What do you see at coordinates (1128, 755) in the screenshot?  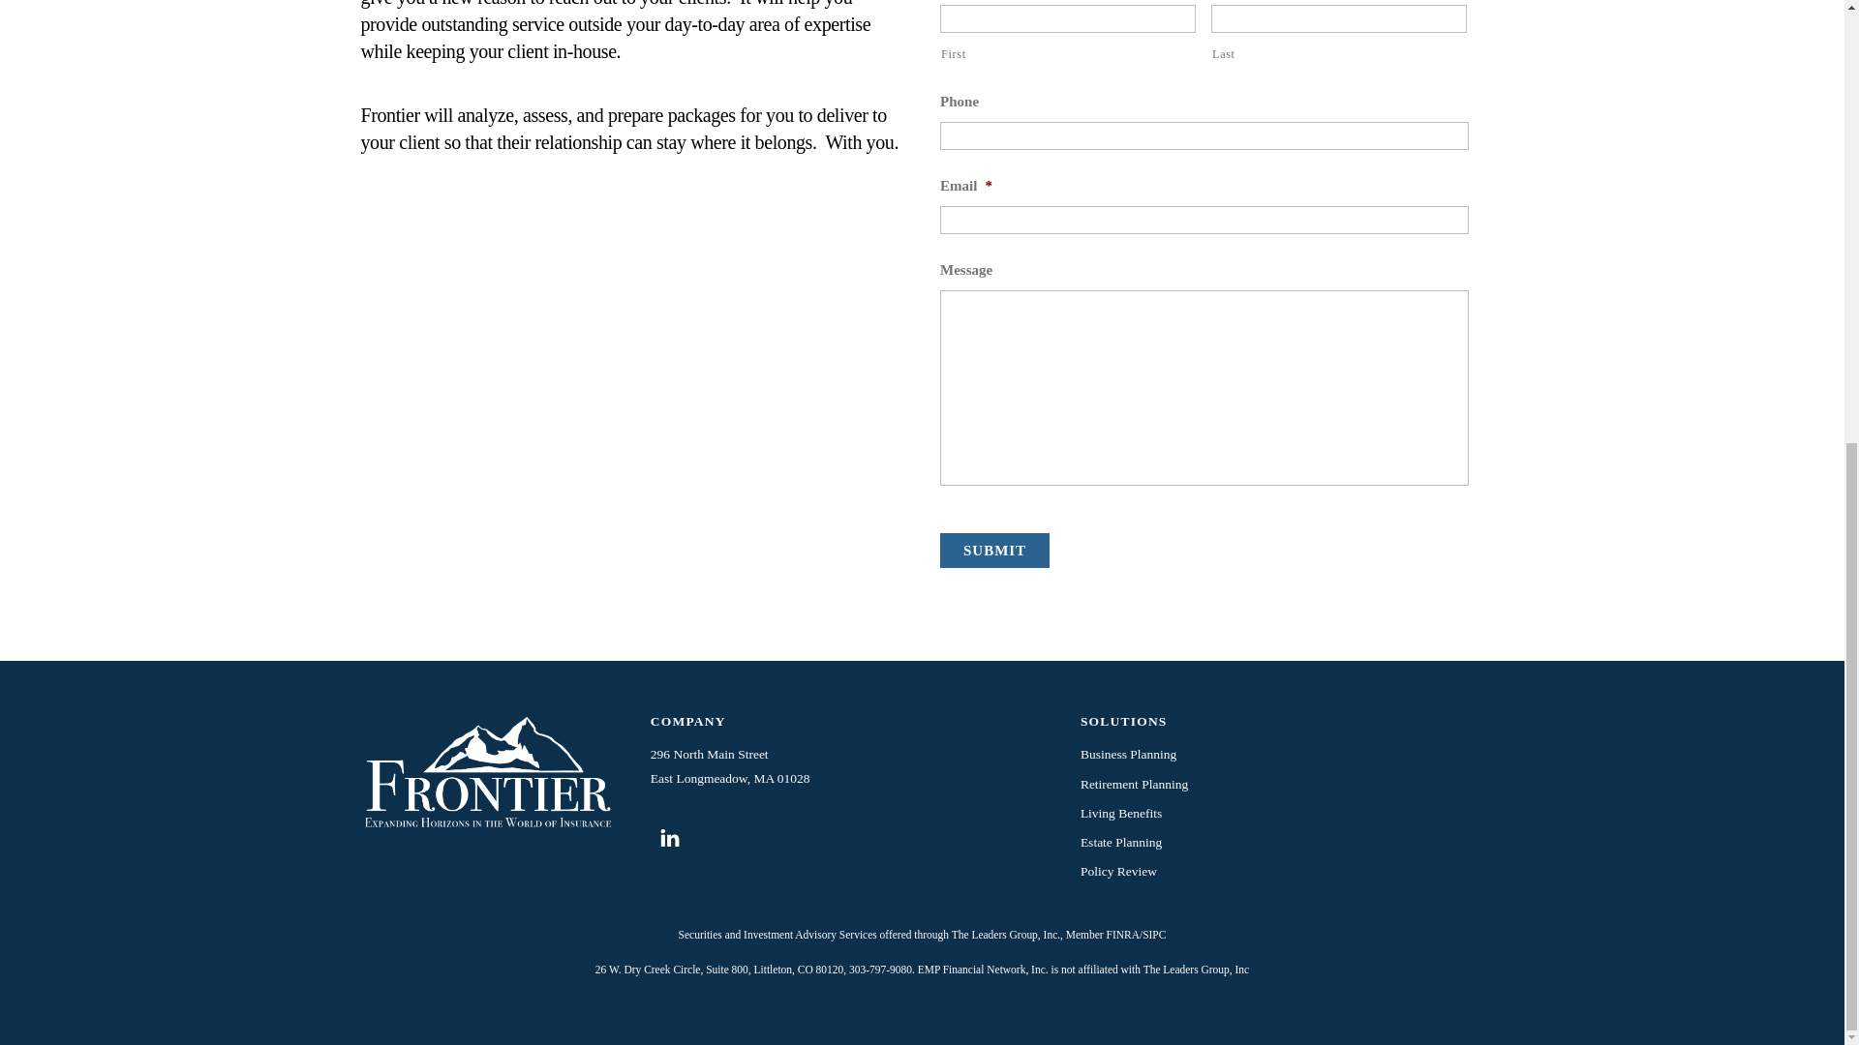 I see `Business Planning` at bounding box center [1128, 755].